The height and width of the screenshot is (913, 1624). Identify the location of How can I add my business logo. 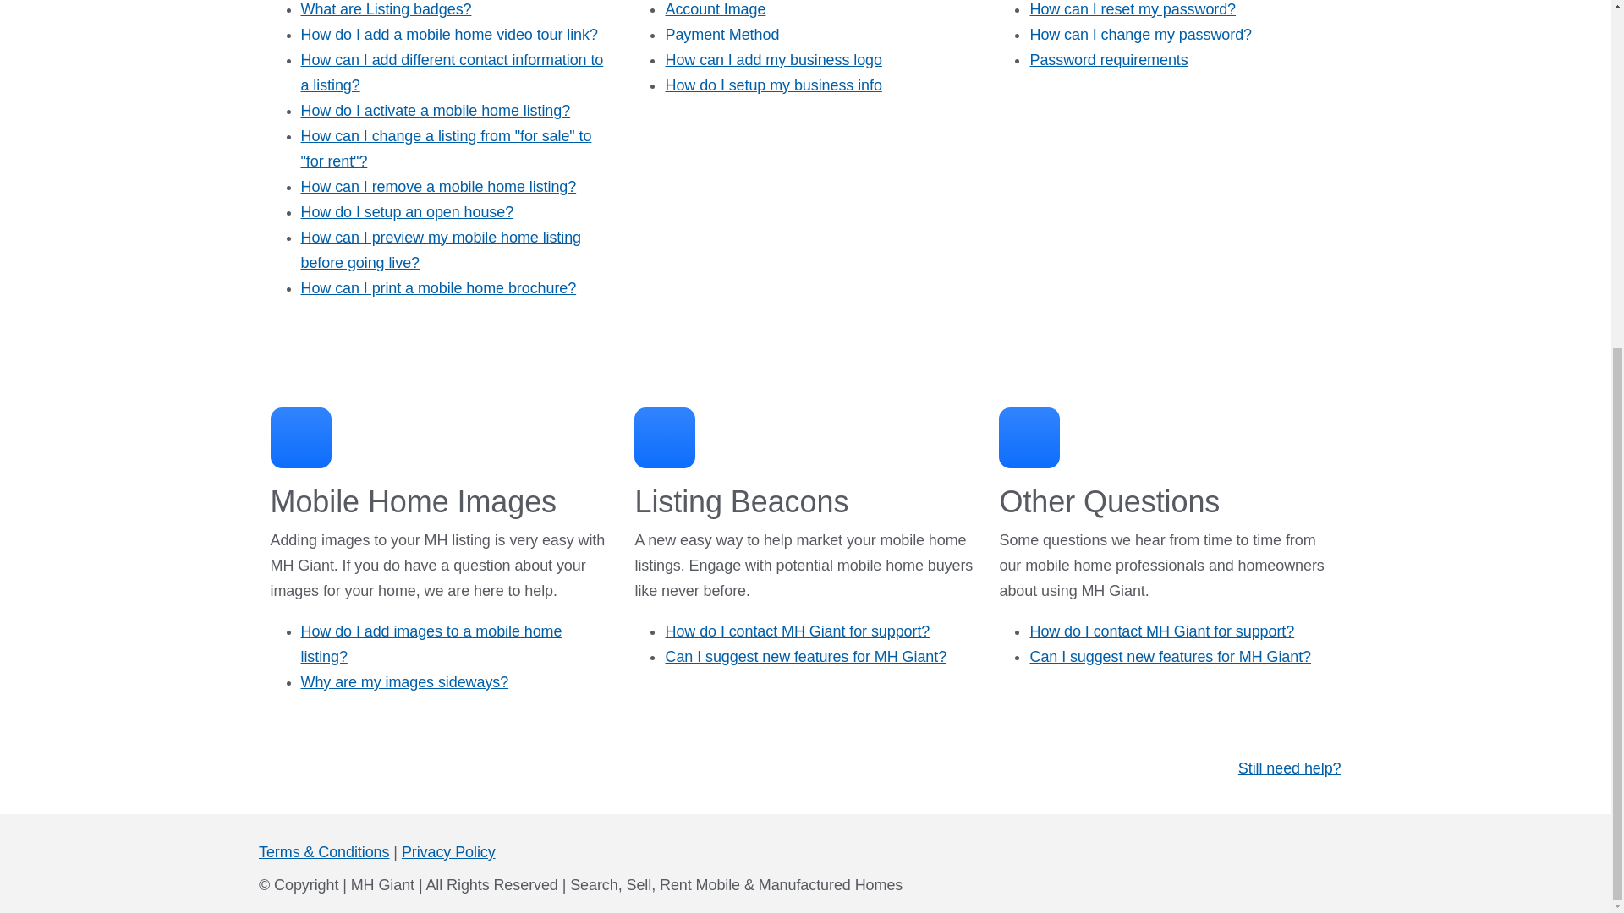
(773, 59).